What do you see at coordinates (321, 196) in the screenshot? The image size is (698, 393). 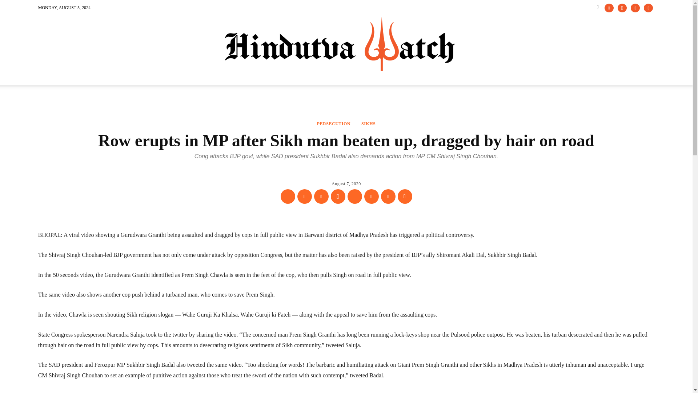 I see `Pinterest` at bounding box center [321, 196].